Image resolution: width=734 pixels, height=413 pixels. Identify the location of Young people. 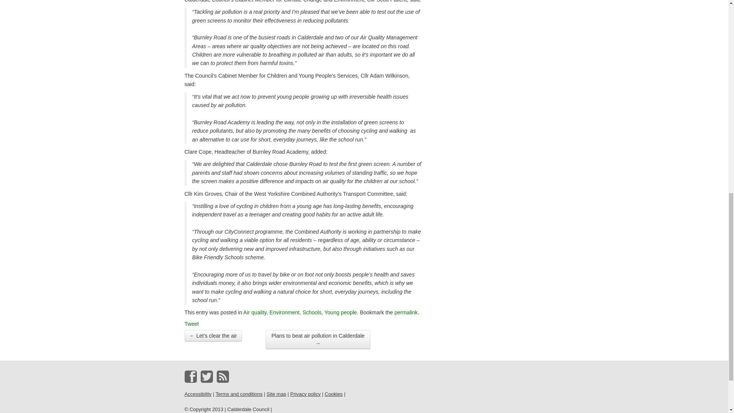
(340, 312).